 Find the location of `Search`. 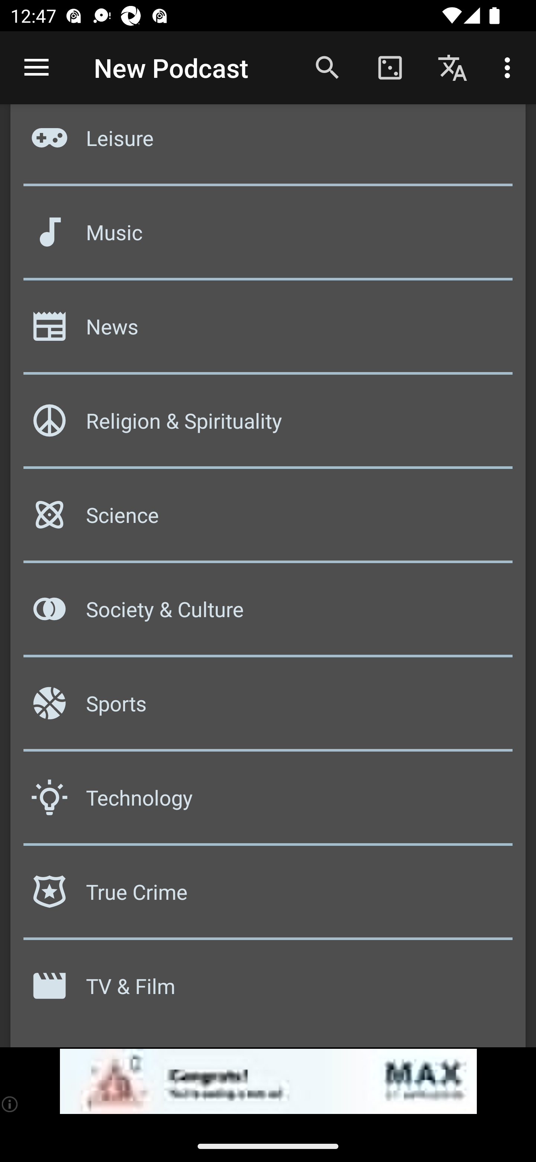

Search is located at coordinates (328, 67).